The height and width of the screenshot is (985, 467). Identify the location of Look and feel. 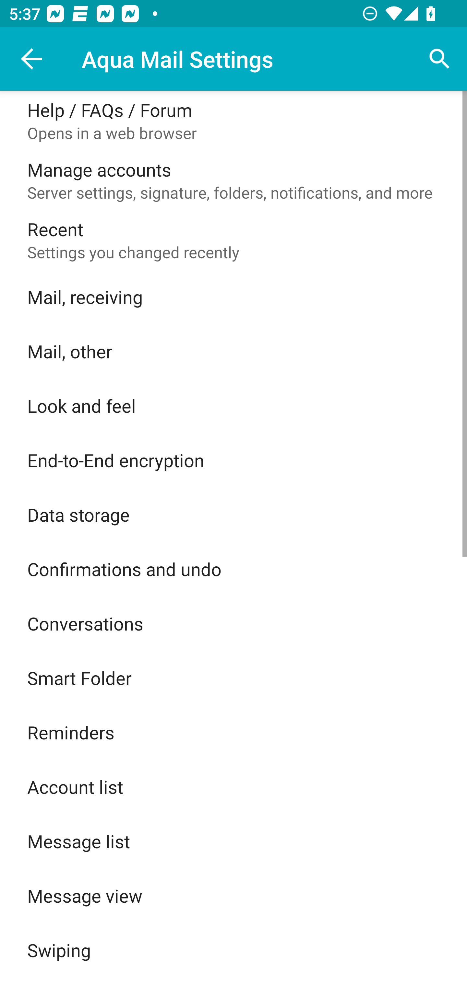
(233, 405).